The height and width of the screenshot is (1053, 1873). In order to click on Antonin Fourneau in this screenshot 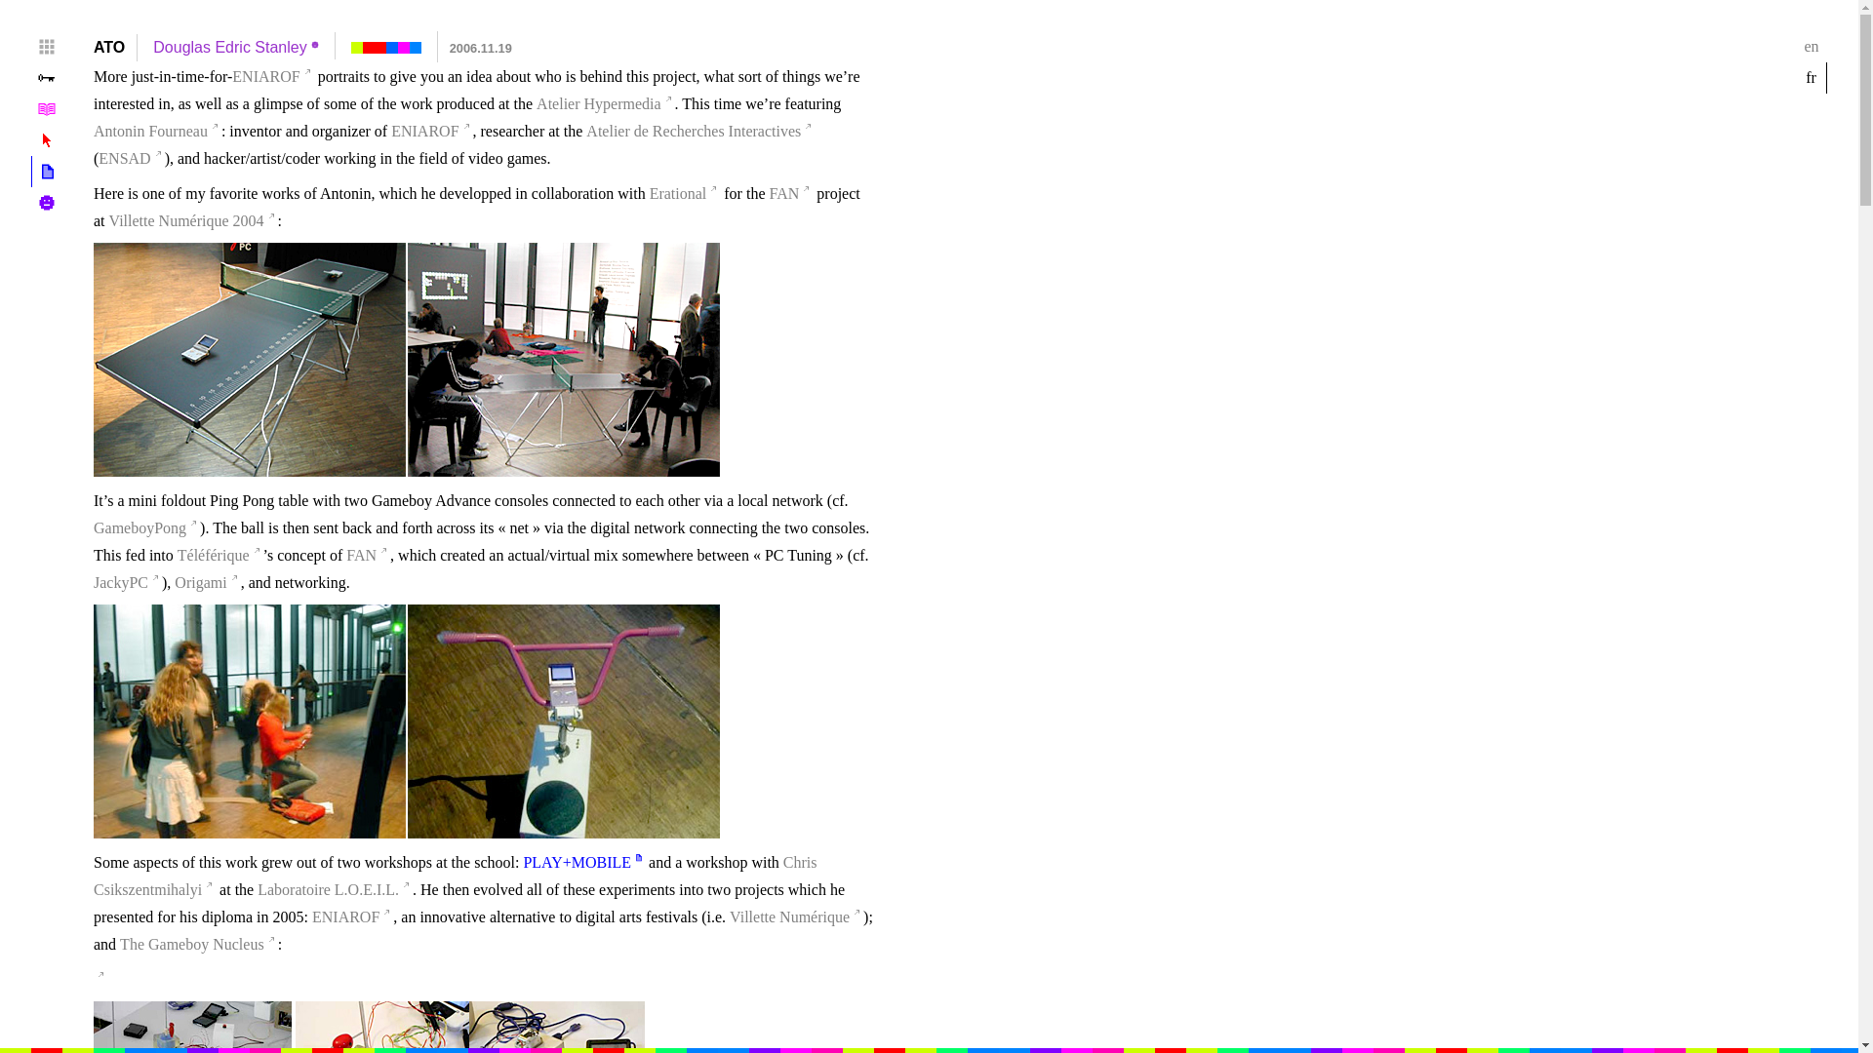, I will do `click(157, 131)`.